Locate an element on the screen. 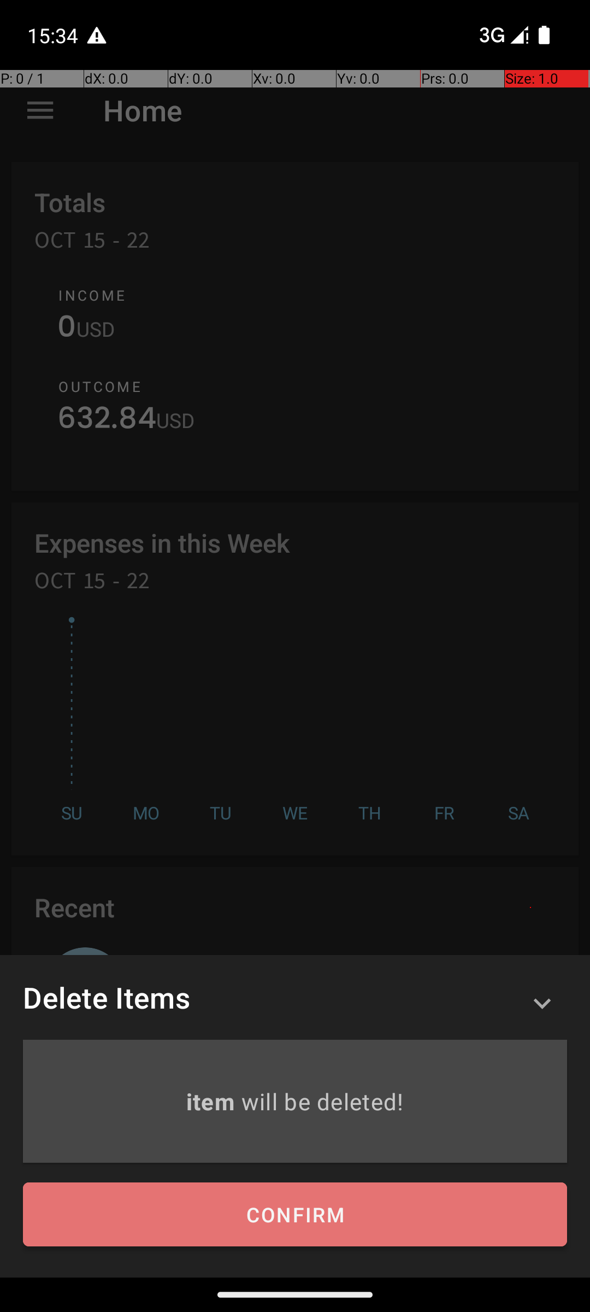 This screenshot has width=590, height=1312. will be deleted! is located at coordinates (322, 1101).